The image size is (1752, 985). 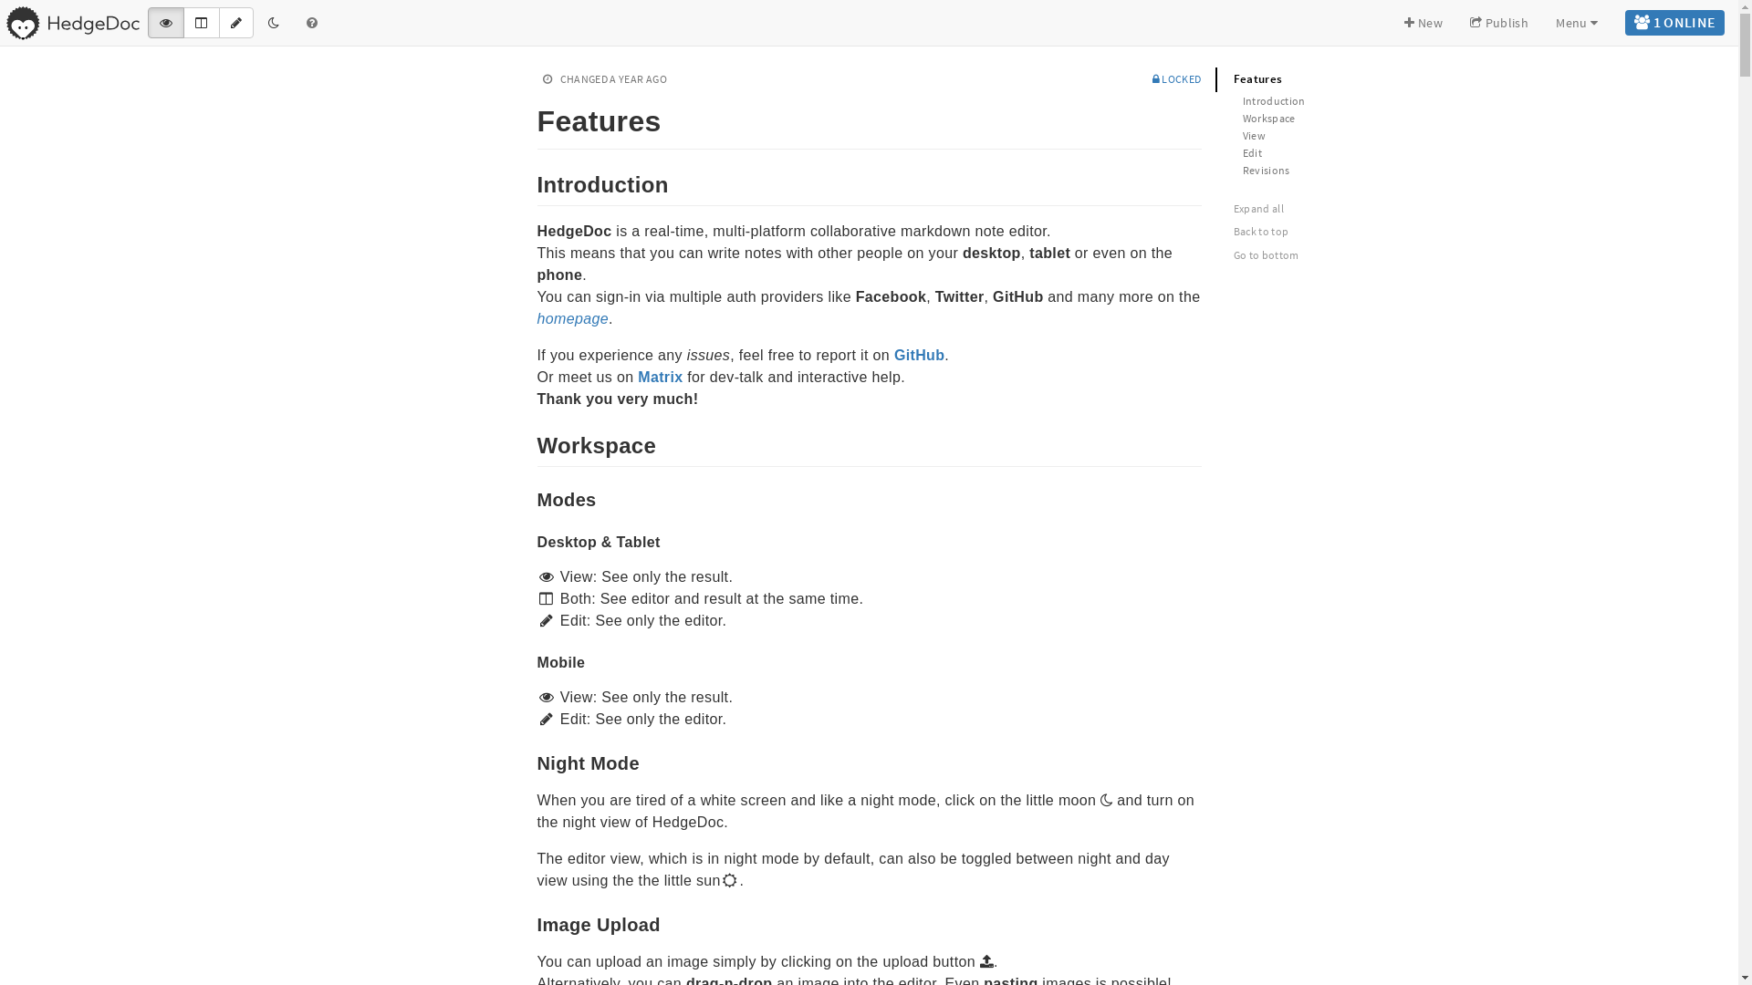 I want to click on Matrix, so click(x=661, y=378).